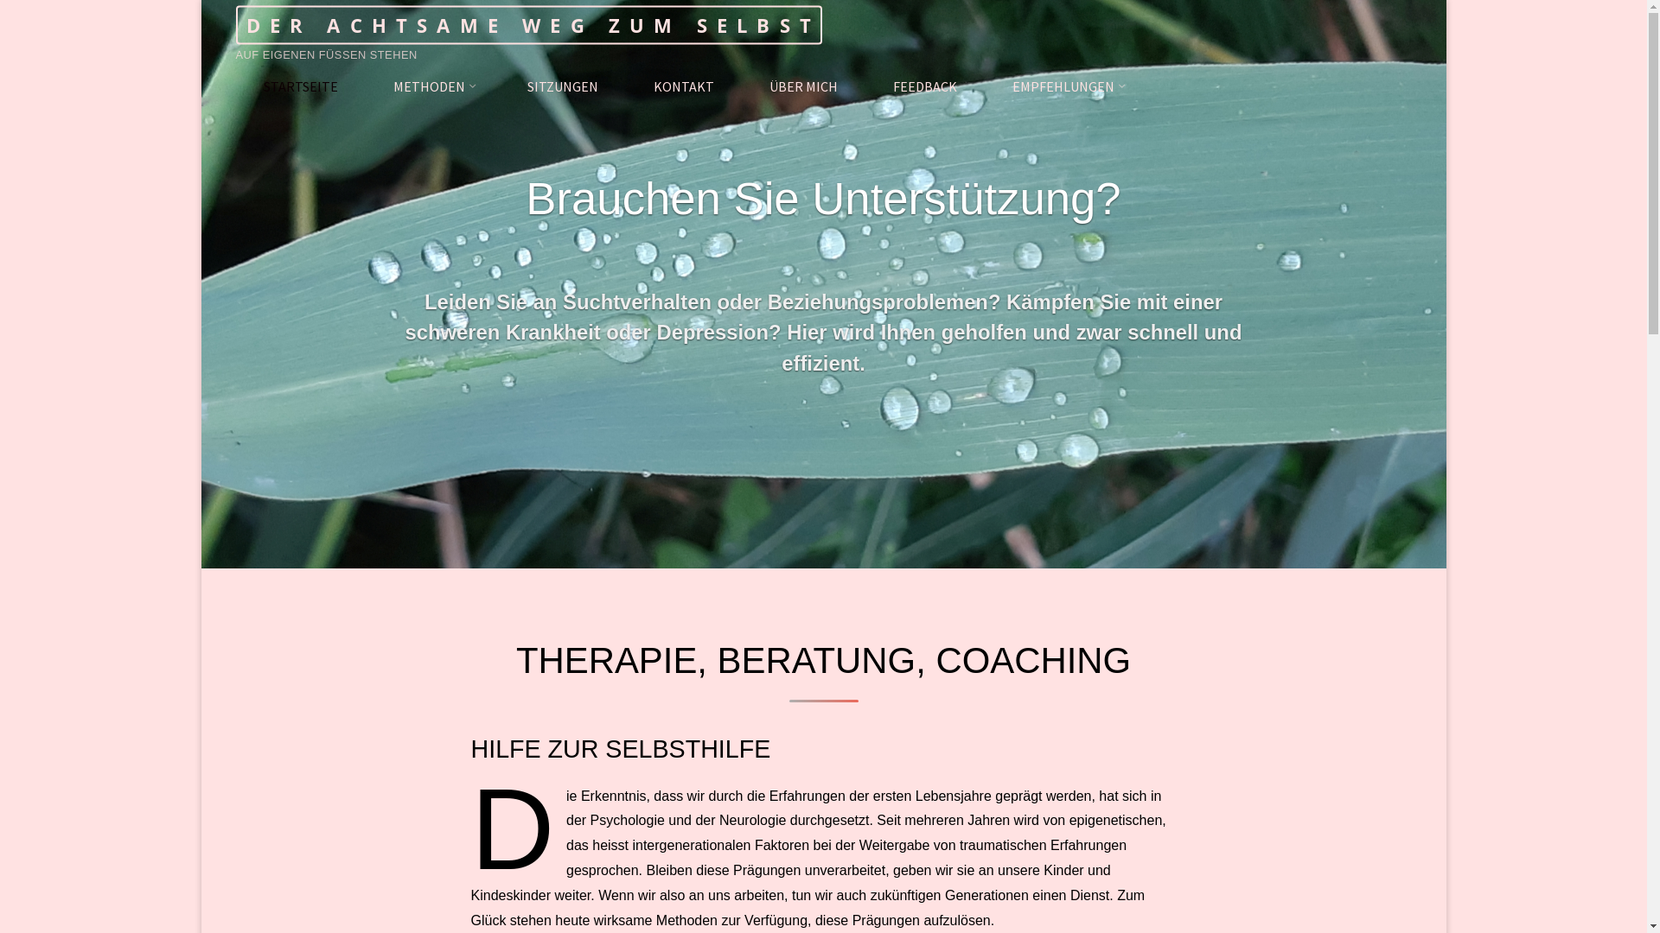 This screenshot has height=933, width=1660. What do you see at coordinates (1066, 86) in the screenshot?
I see `EMPFEHLUNGEN` at bounding box center [1066, 86].